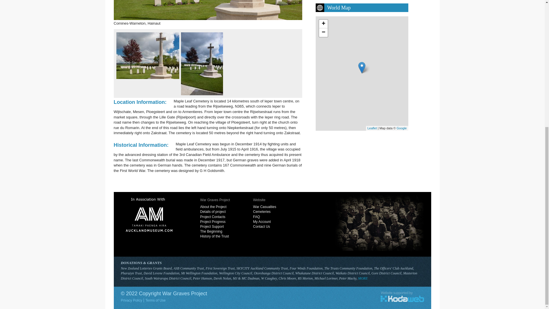 The image size is (549, 309). Describe the element at coordinates (401, 128) in the screenshot. I see `Google` at that location.